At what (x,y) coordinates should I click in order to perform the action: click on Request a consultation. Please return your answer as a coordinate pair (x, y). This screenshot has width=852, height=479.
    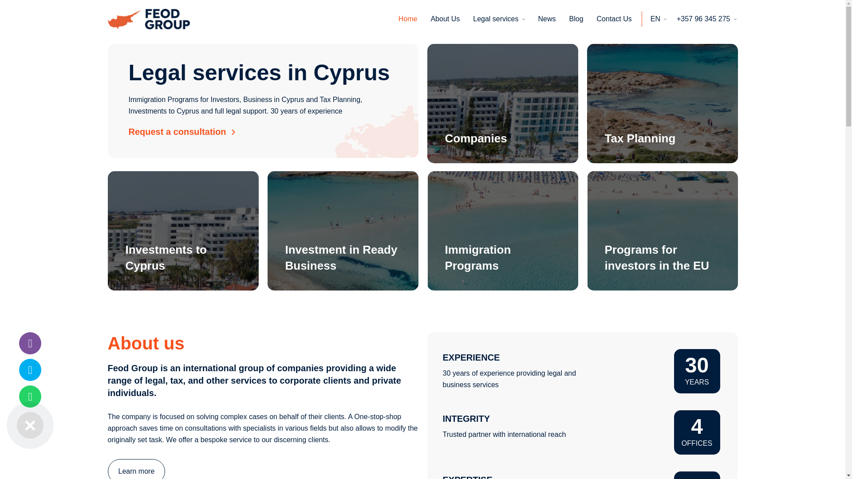
    Looking at the image, I should click on (181, 131).